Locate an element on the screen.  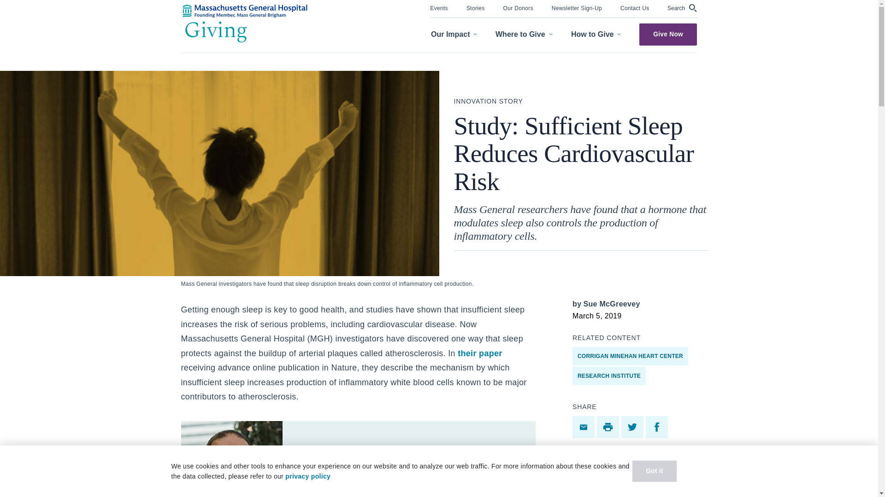
their paper is located at coordinates (480, 353).